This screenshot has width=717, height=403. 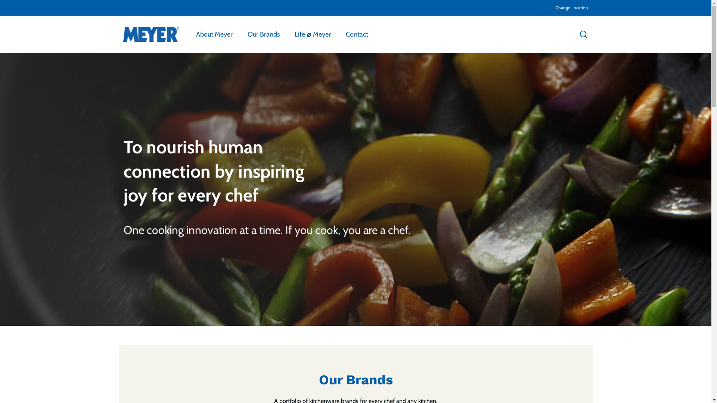 What do you see at coordinates (313, 34) in the screenshot?
I see `Life @ Meyer` at bounding box center [313, 34].